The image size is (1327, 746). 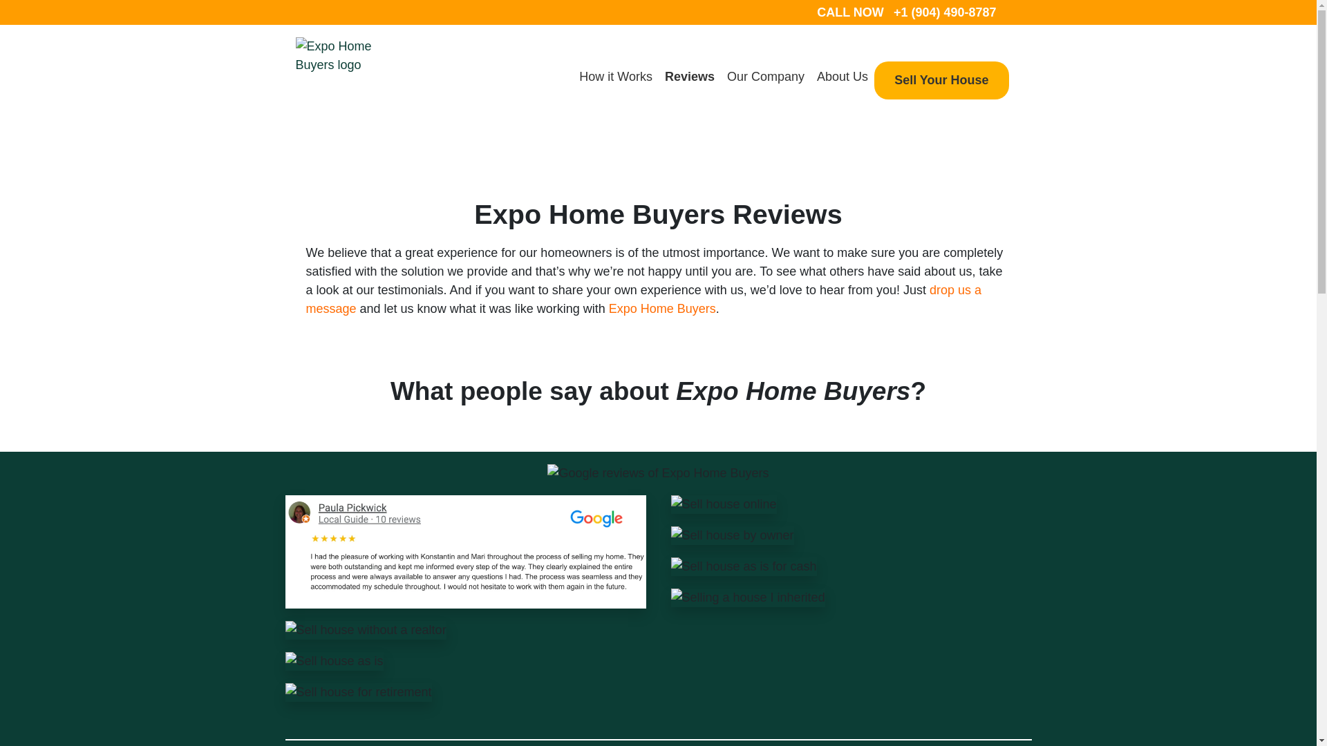 I want to click on Expo Home Buyers, so click(x=662, y=308).